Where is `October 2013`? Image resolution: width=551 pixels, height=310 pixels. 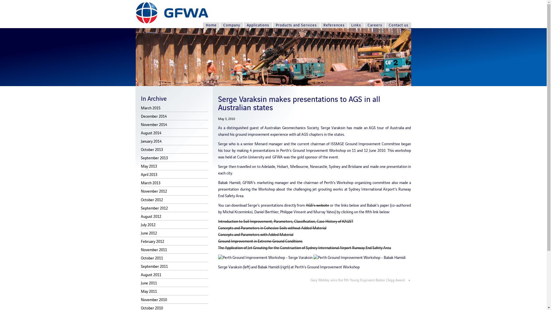 October 2013 is located at coordinates (152, 150).